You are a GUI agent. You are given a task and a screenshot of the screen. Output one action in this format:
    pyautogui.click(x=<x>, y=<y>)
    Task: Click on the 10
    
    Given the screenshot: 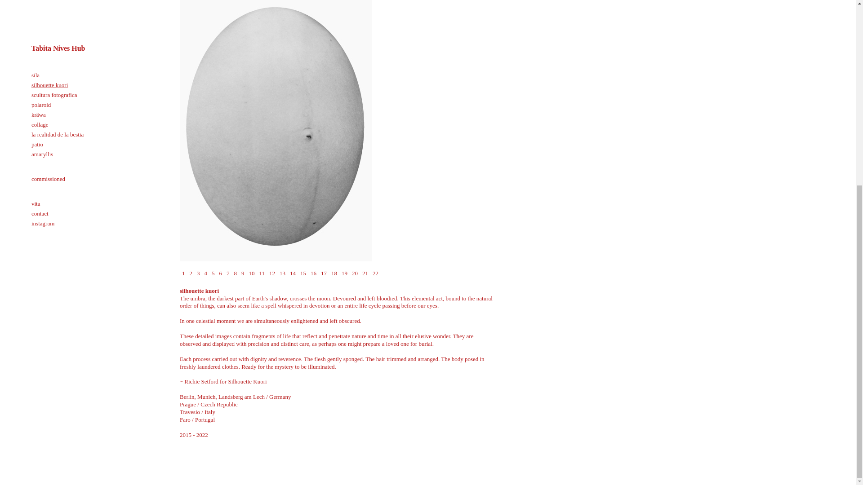 What is the action you would take?
    pyautogui.click(x=251, y=273)
    